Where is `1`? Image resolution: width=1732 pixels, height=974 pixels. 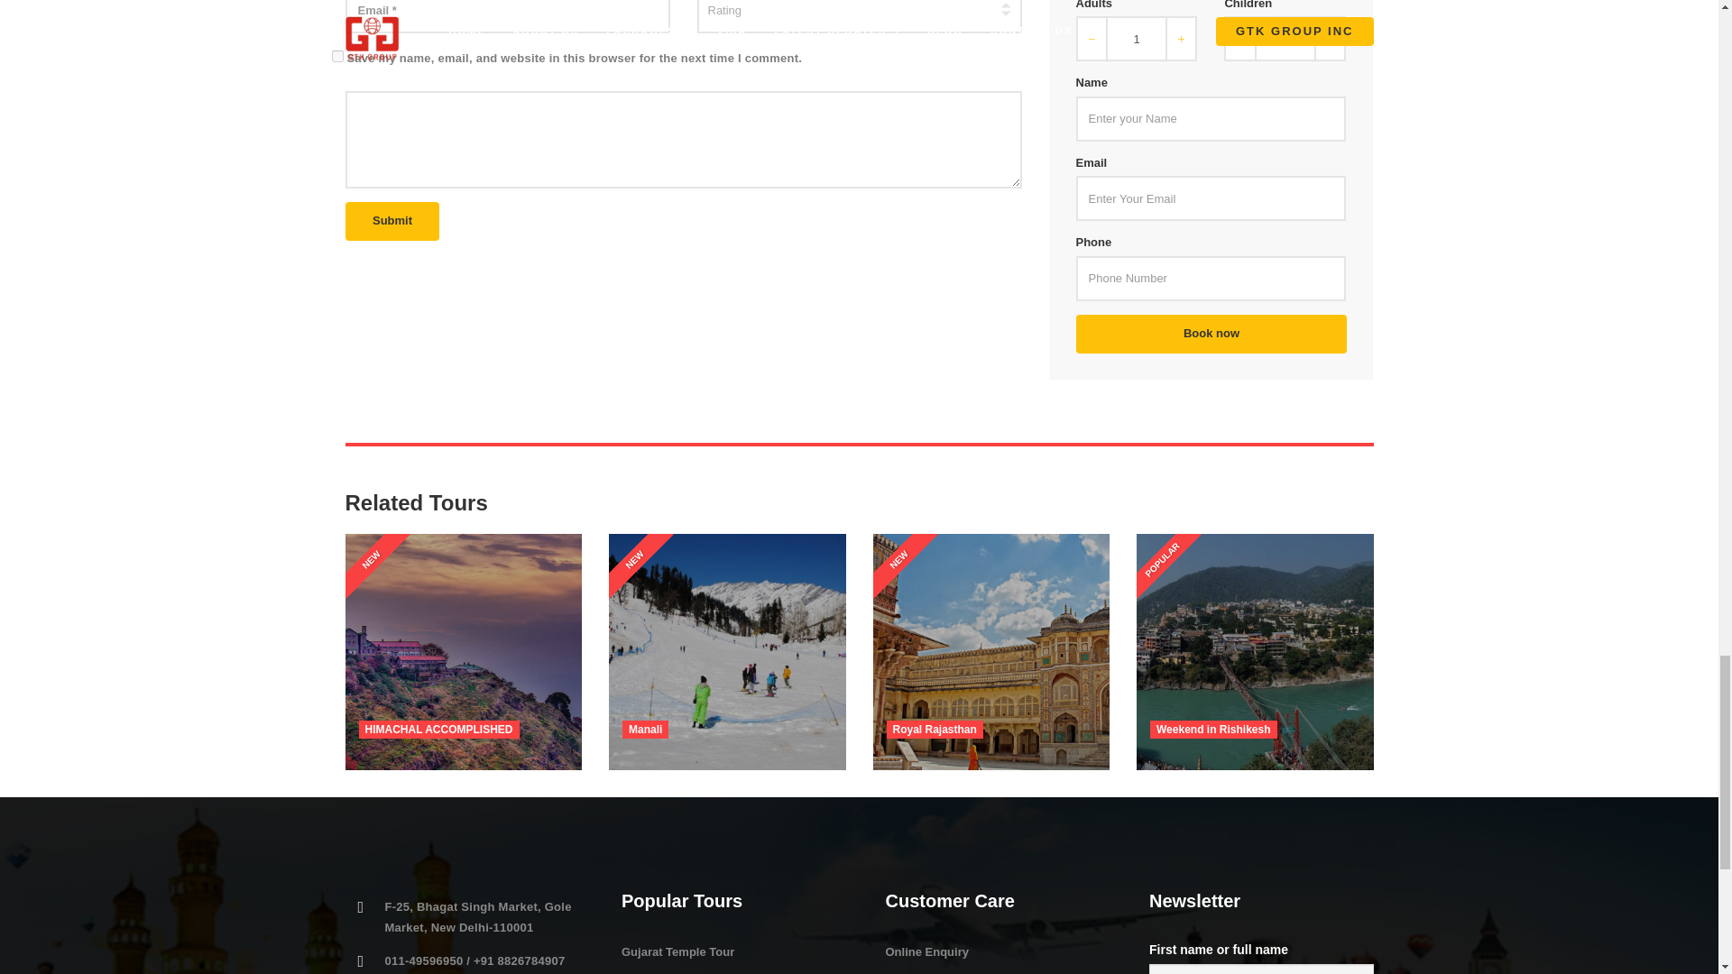 1 is located at coordinates (1285, 39).